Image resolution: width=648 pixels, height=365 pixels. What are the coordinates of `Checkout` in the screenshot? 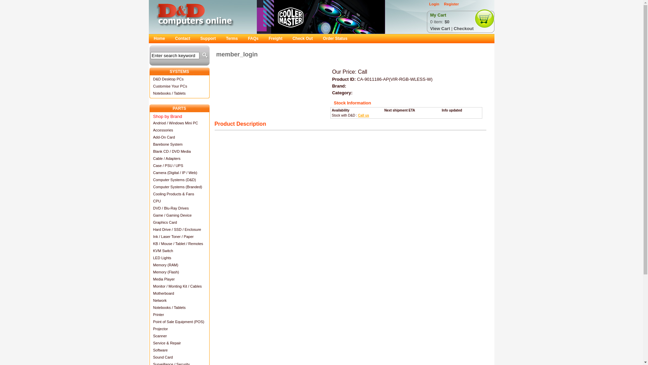 It's located at (464, 28).